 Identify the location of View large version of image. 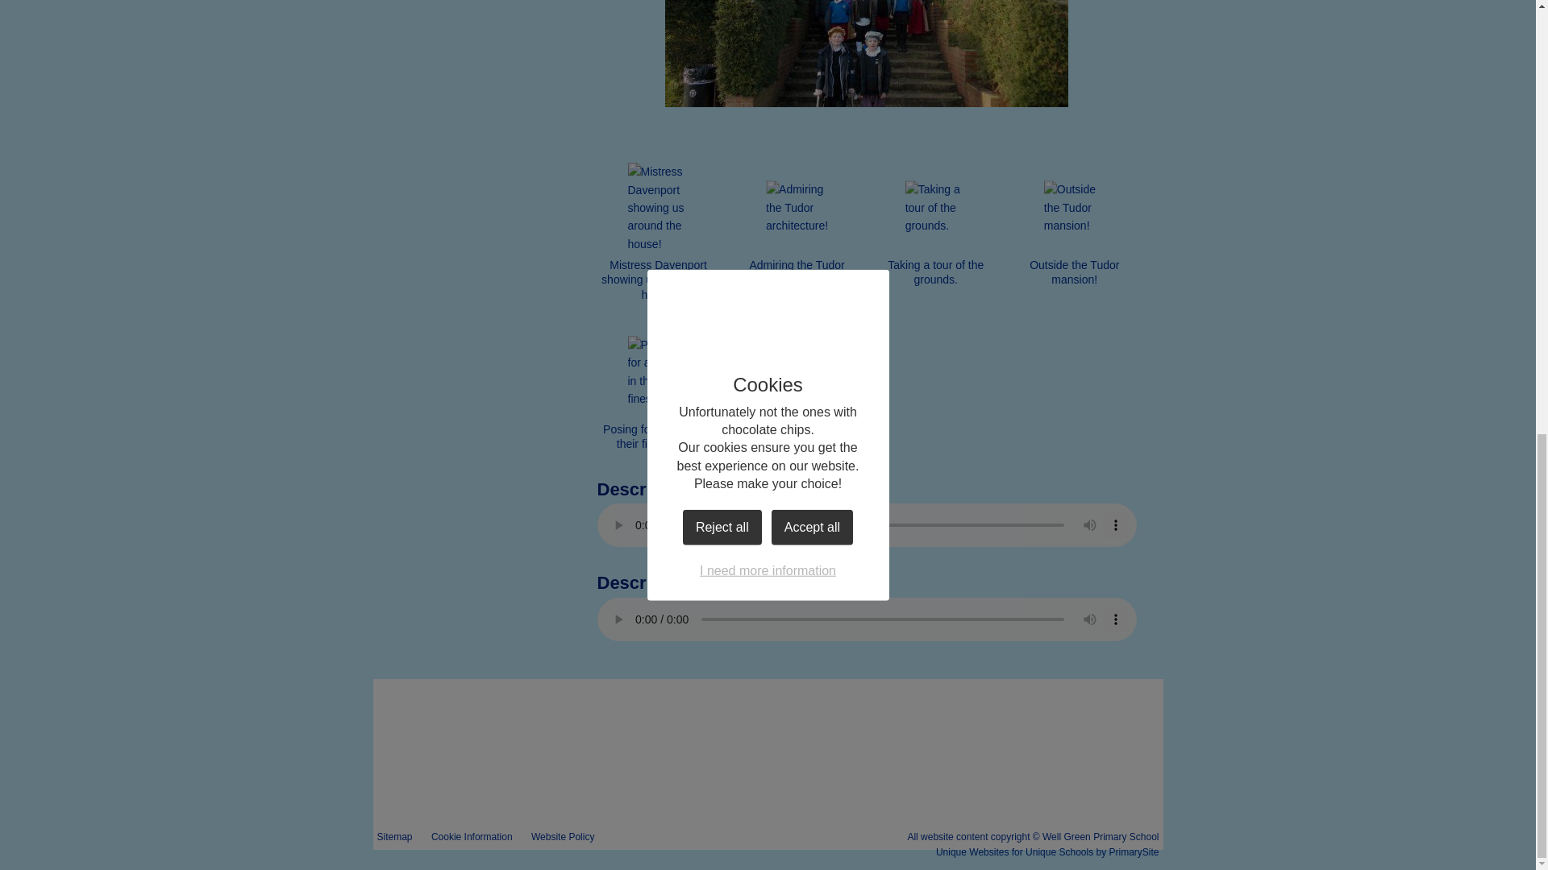
(658, 208).